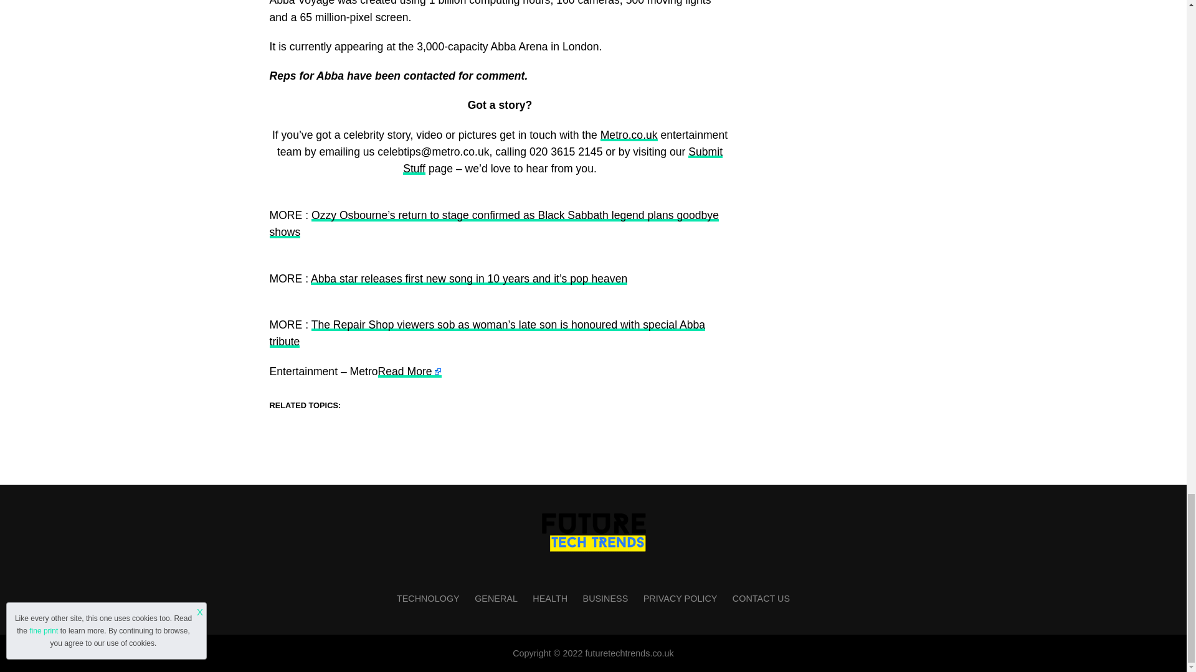  Describe the element at coordinates (409, 371) in the screenshot. I see `Read More` at that location.